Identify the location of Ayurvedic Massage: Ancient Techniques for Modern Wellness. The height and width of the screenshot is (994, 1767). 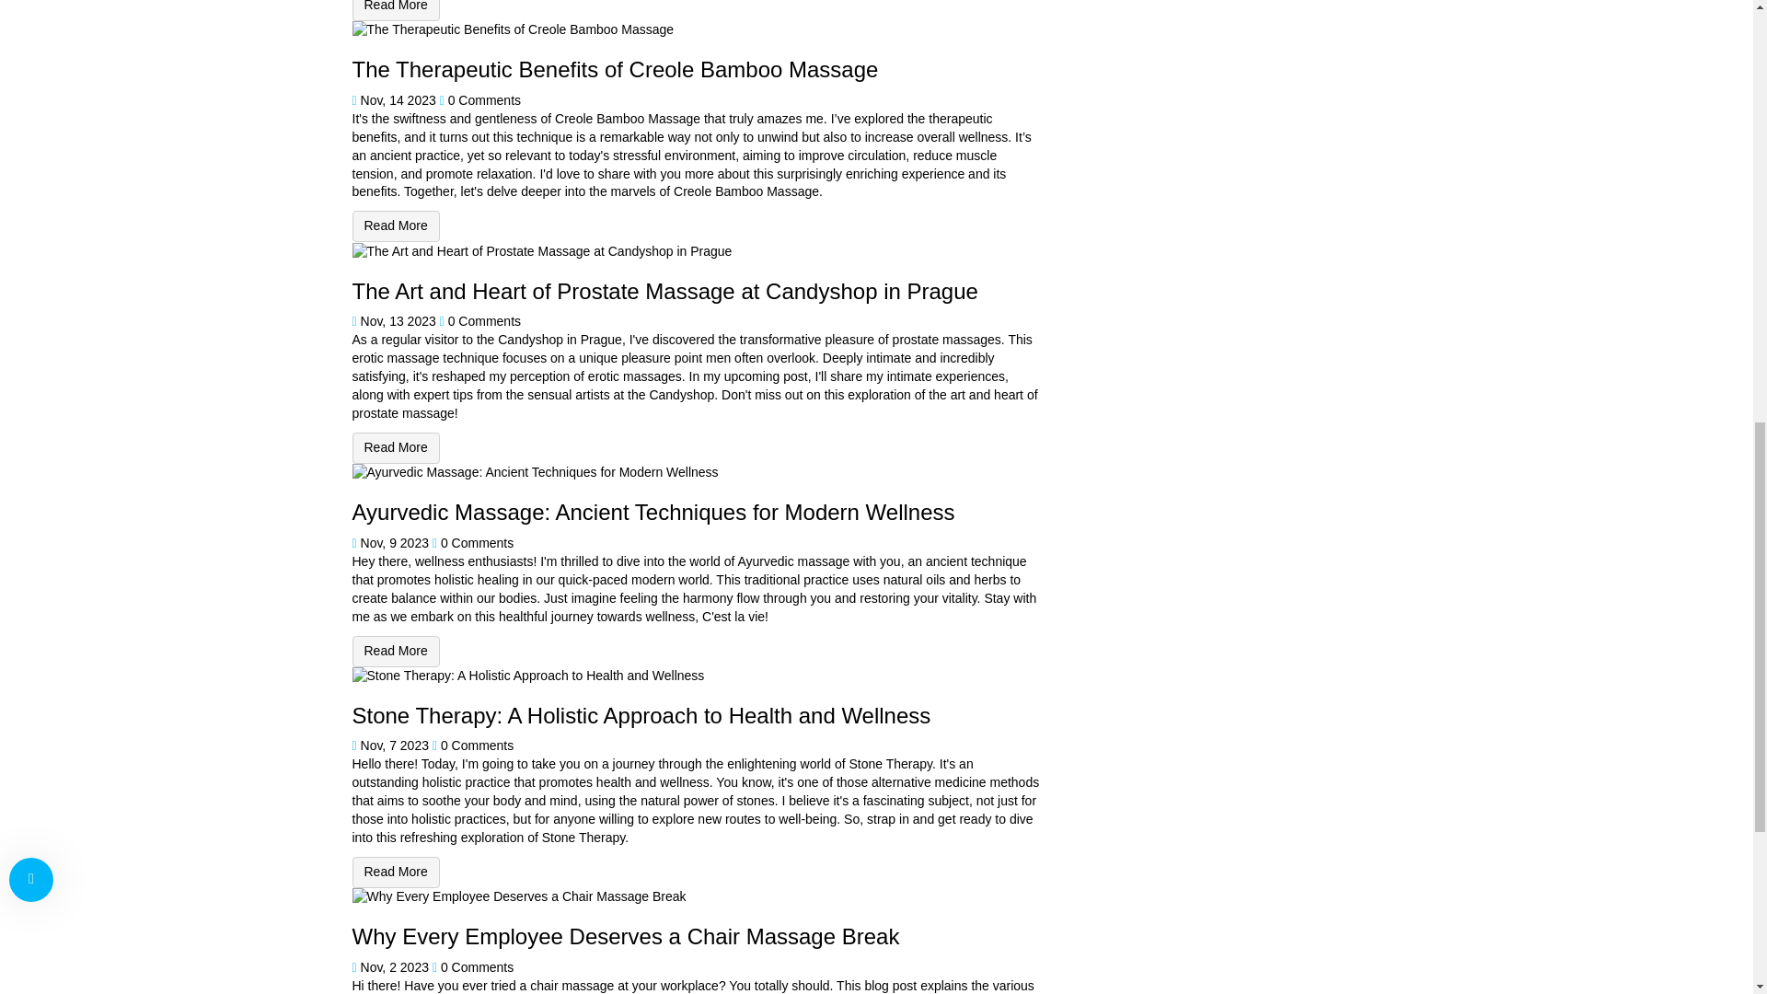
(395, 652).